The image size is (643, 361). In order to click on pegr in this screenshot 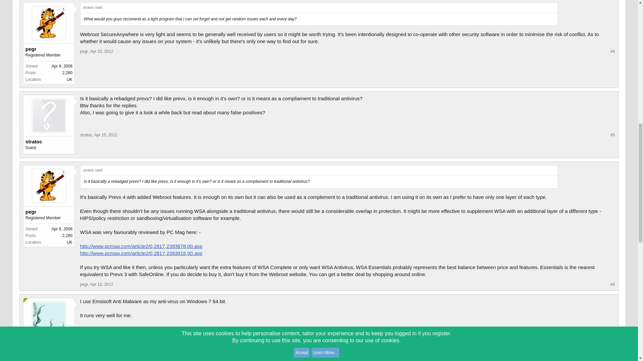, I will do `click(49, 49)`.